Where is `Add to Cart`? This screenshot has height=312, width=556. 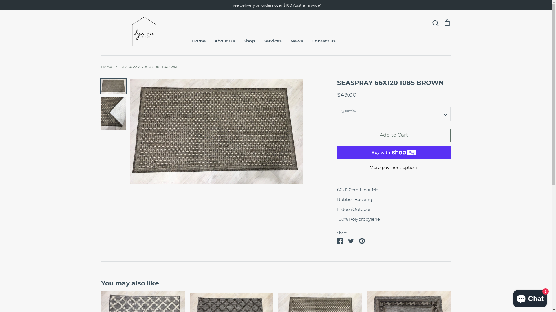 Add to Cart is located at coordinates (394, 135).